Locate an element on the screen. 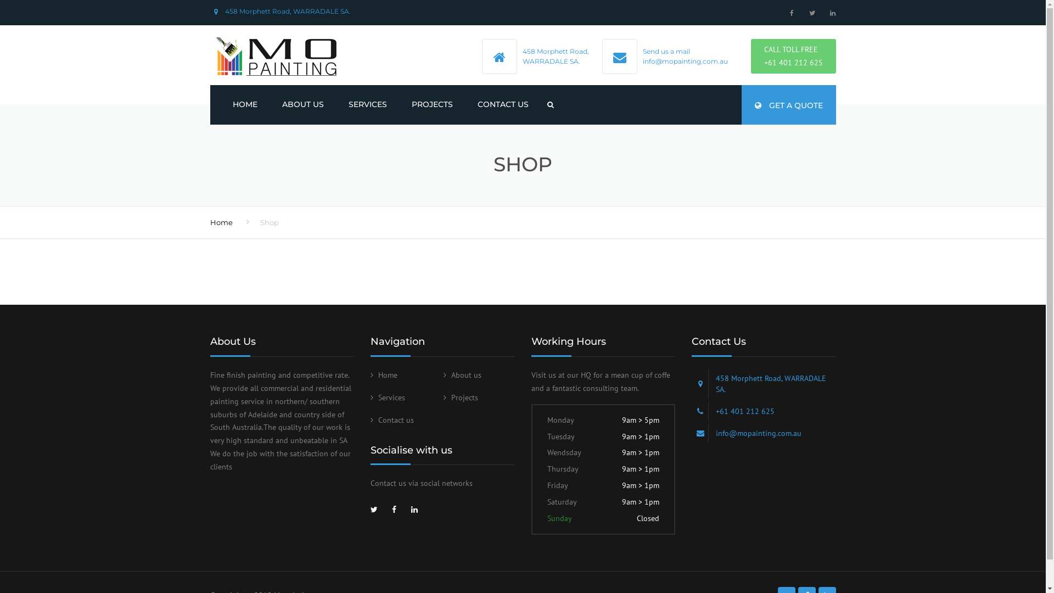 The image size is (1054, 593). CONTACT US is located at coordinates (503, 105).